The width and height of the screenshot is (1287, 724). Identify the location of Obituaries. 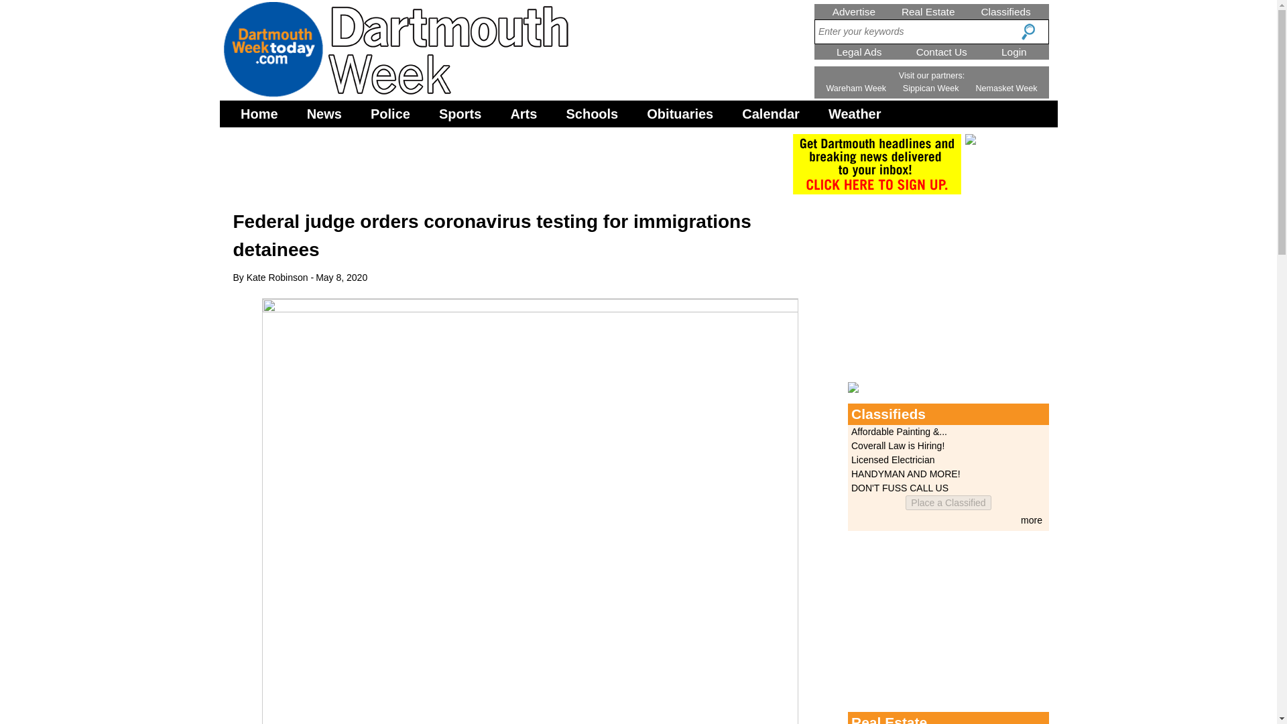
(680, 114).